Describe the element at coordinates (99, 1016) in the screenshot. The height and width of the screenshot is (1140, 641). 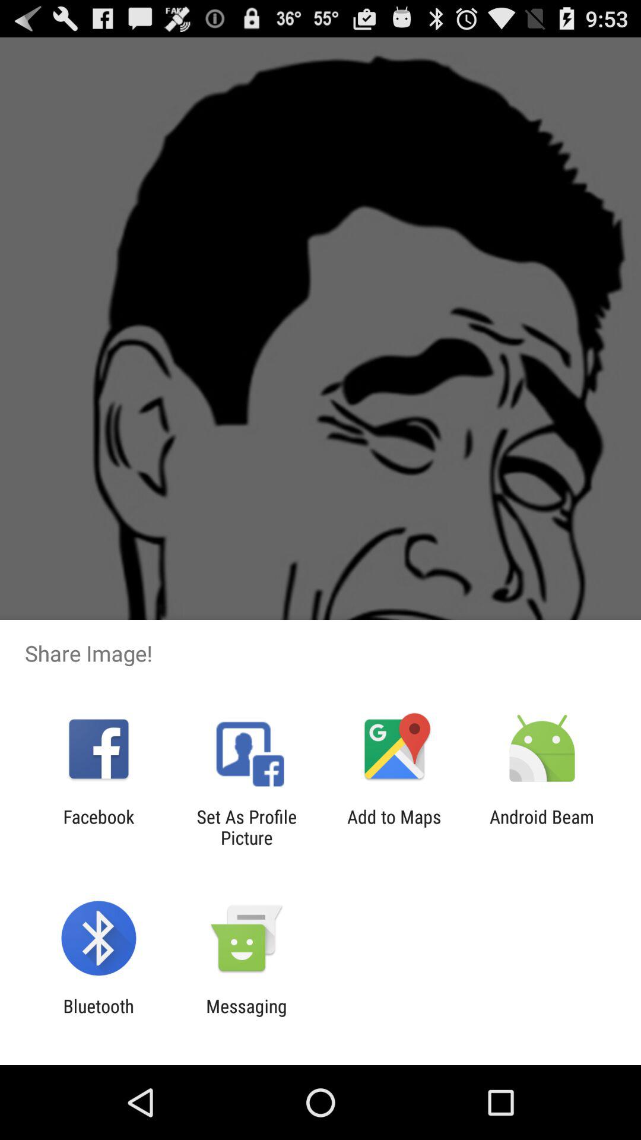
I see `turn off the bluetooth` at that location.